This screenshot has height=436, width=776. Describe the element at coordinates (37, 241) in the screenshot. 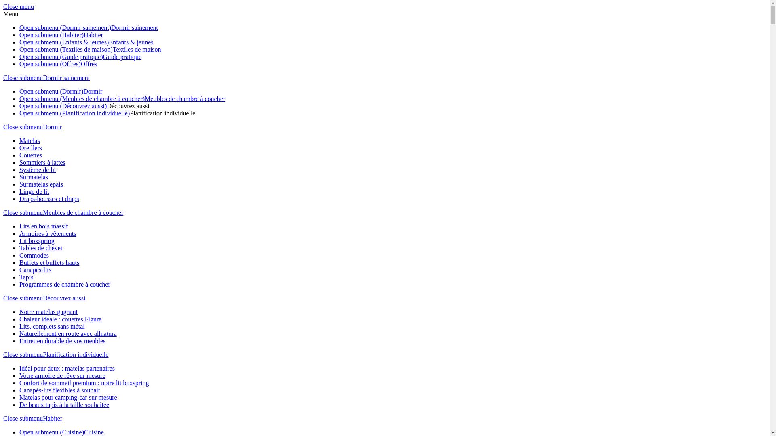

I see `Lit boxspring` at that location.